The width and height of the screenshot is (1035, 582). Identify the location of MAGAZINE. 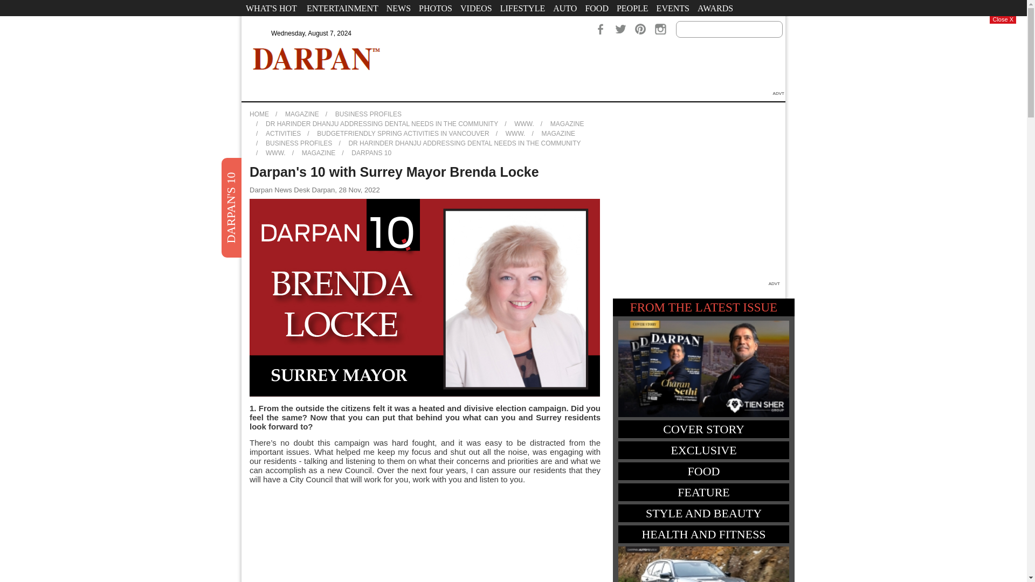
(334, 24).